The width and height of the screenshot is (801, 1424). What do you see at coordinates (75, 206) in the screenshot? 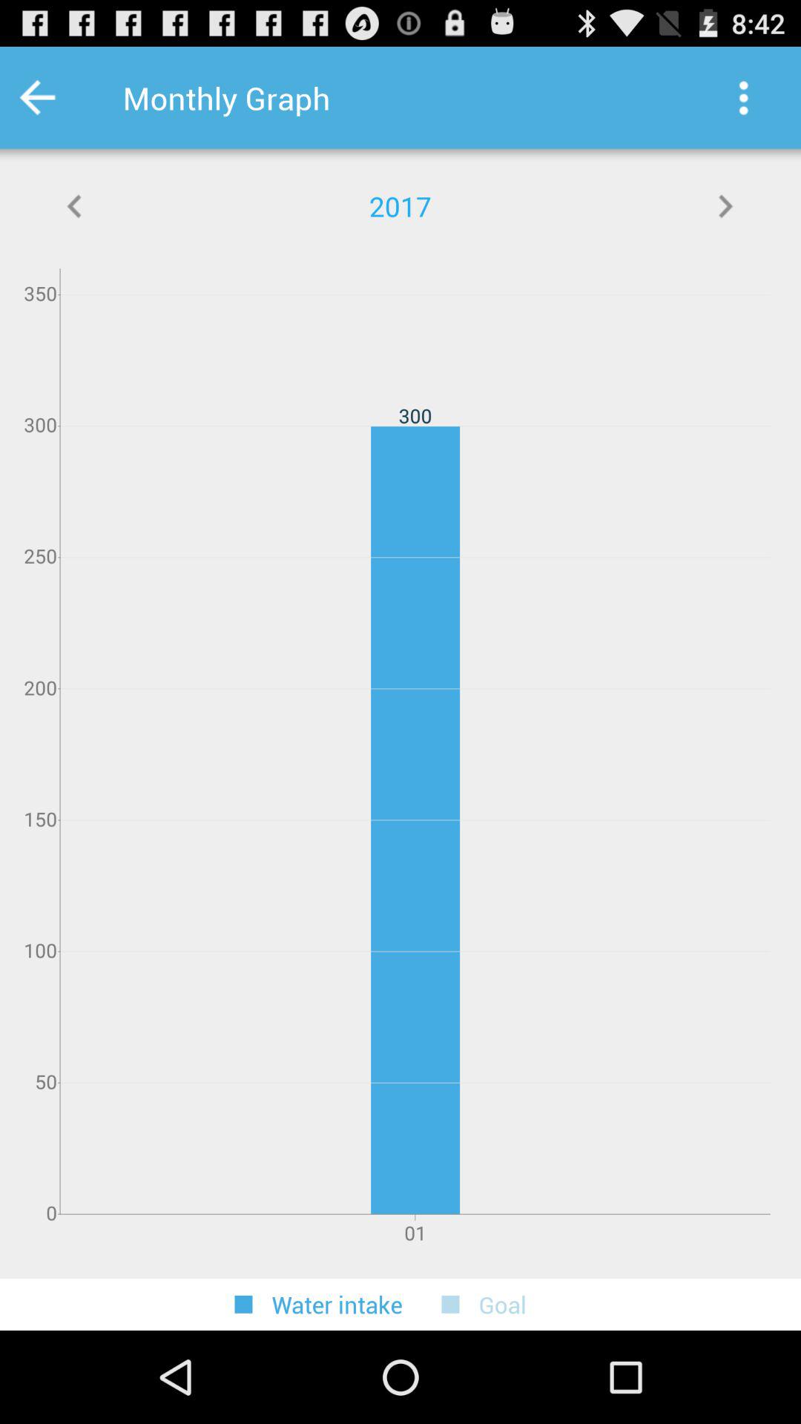
I see `launch icon below monthly graph app` at bounding box center [75, 206].